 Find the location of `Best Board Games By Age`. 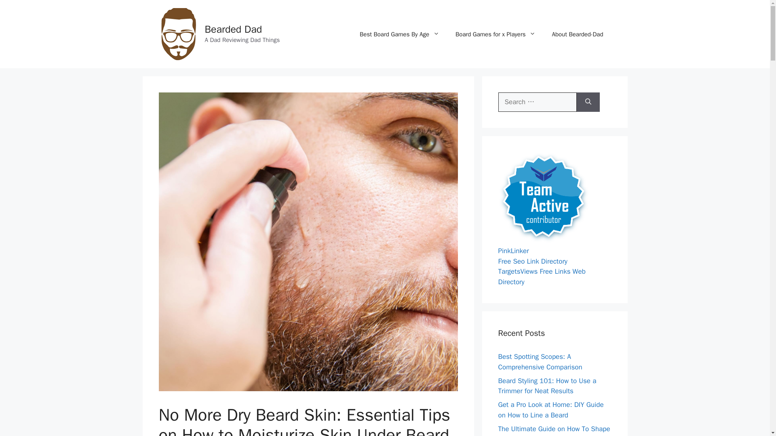

Best Board Games By Age is located at coordinates (399, 34).